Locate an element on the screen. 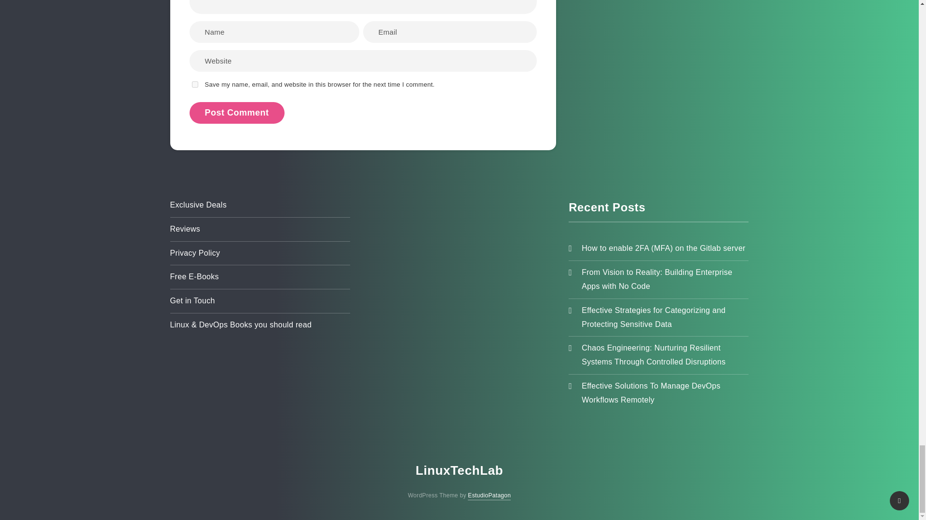 This screenshot has width=926, height=520. yes is located at coordinates (195, 84).